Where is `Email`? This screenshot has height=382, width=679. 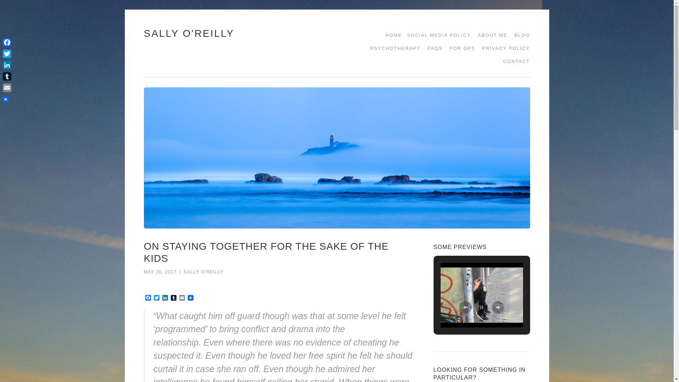
Email is located at coordinates (182, 298).